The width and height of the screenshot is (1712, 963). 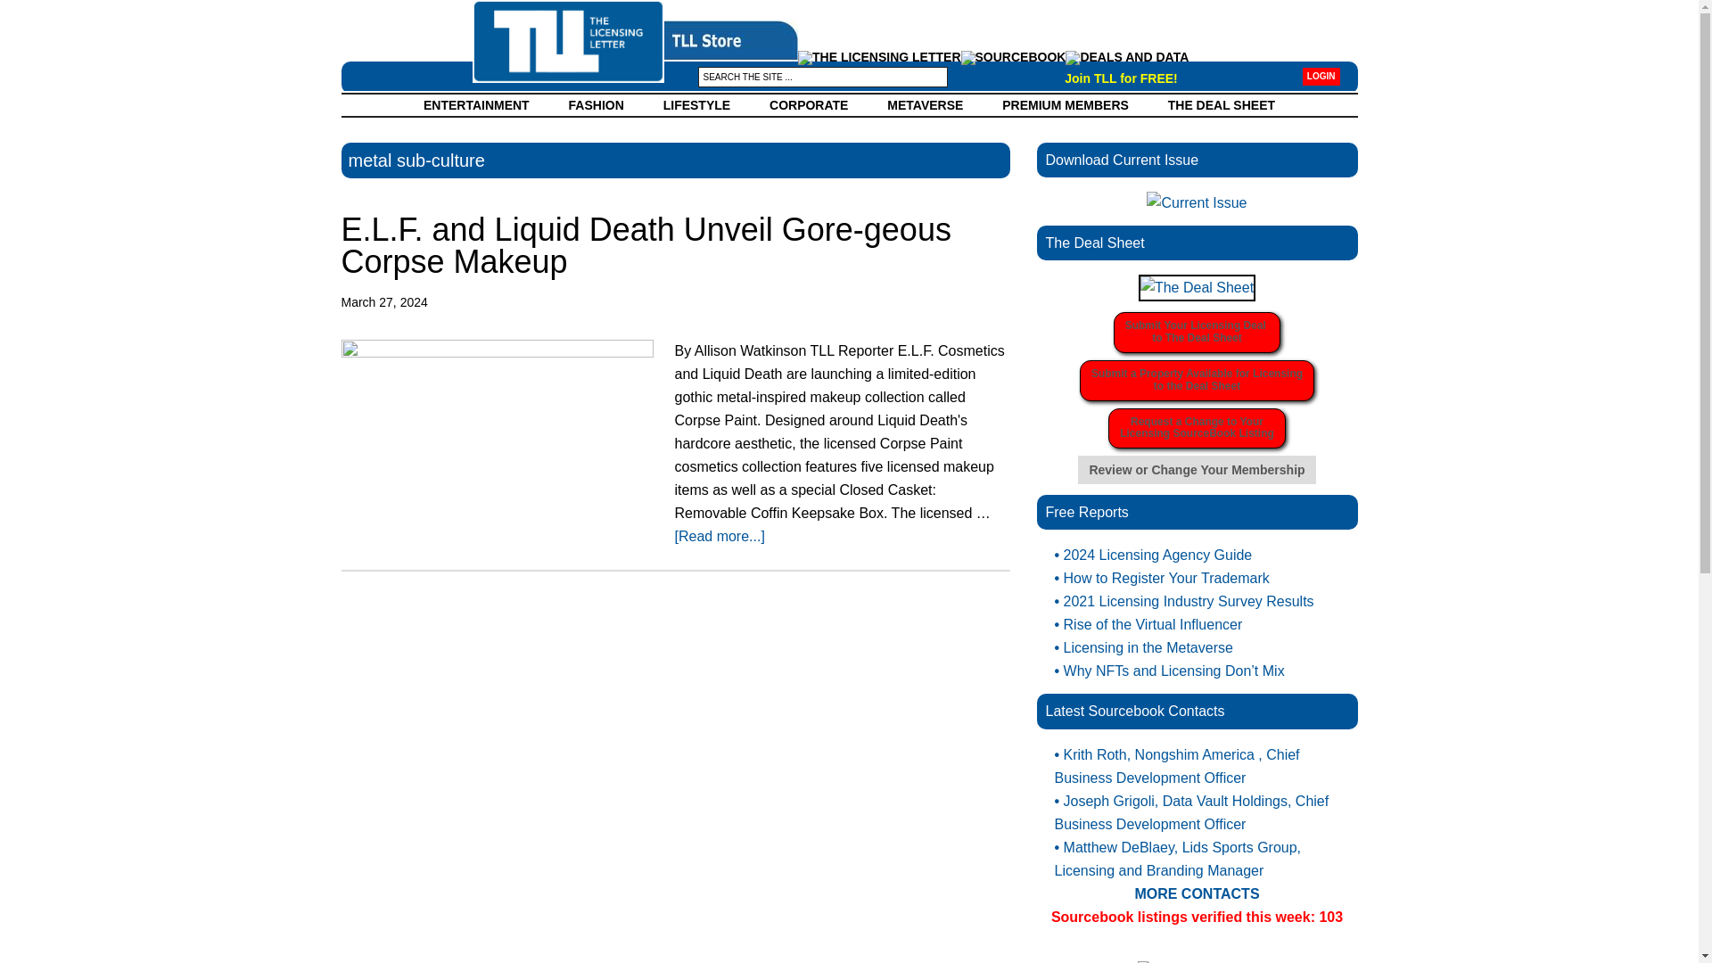 What do you see at coordinates (646, 245) in the screenshot?
I see `THE DEAL SHEET` at bounding box center [646, 245].